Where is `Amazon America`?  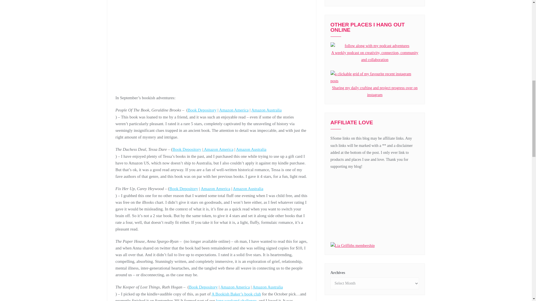 Amazon America is located at coordinates (234, 110).